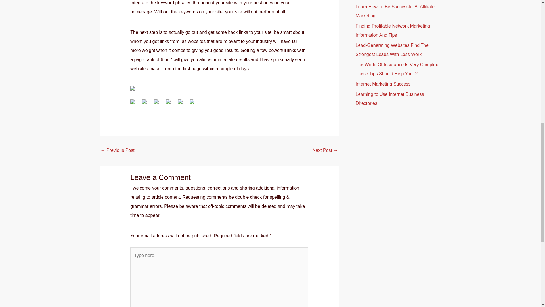 The width and height of the screenshot is (545, 307). What do you see at coordinates (147, 104) in the screenshot?
I see `Share on Twitter` at bounding box center [147, 104].